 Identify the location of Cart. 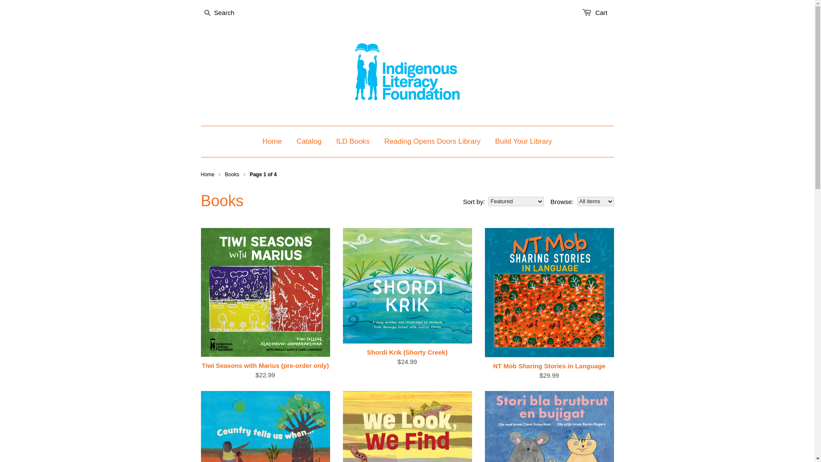
(601, 13).